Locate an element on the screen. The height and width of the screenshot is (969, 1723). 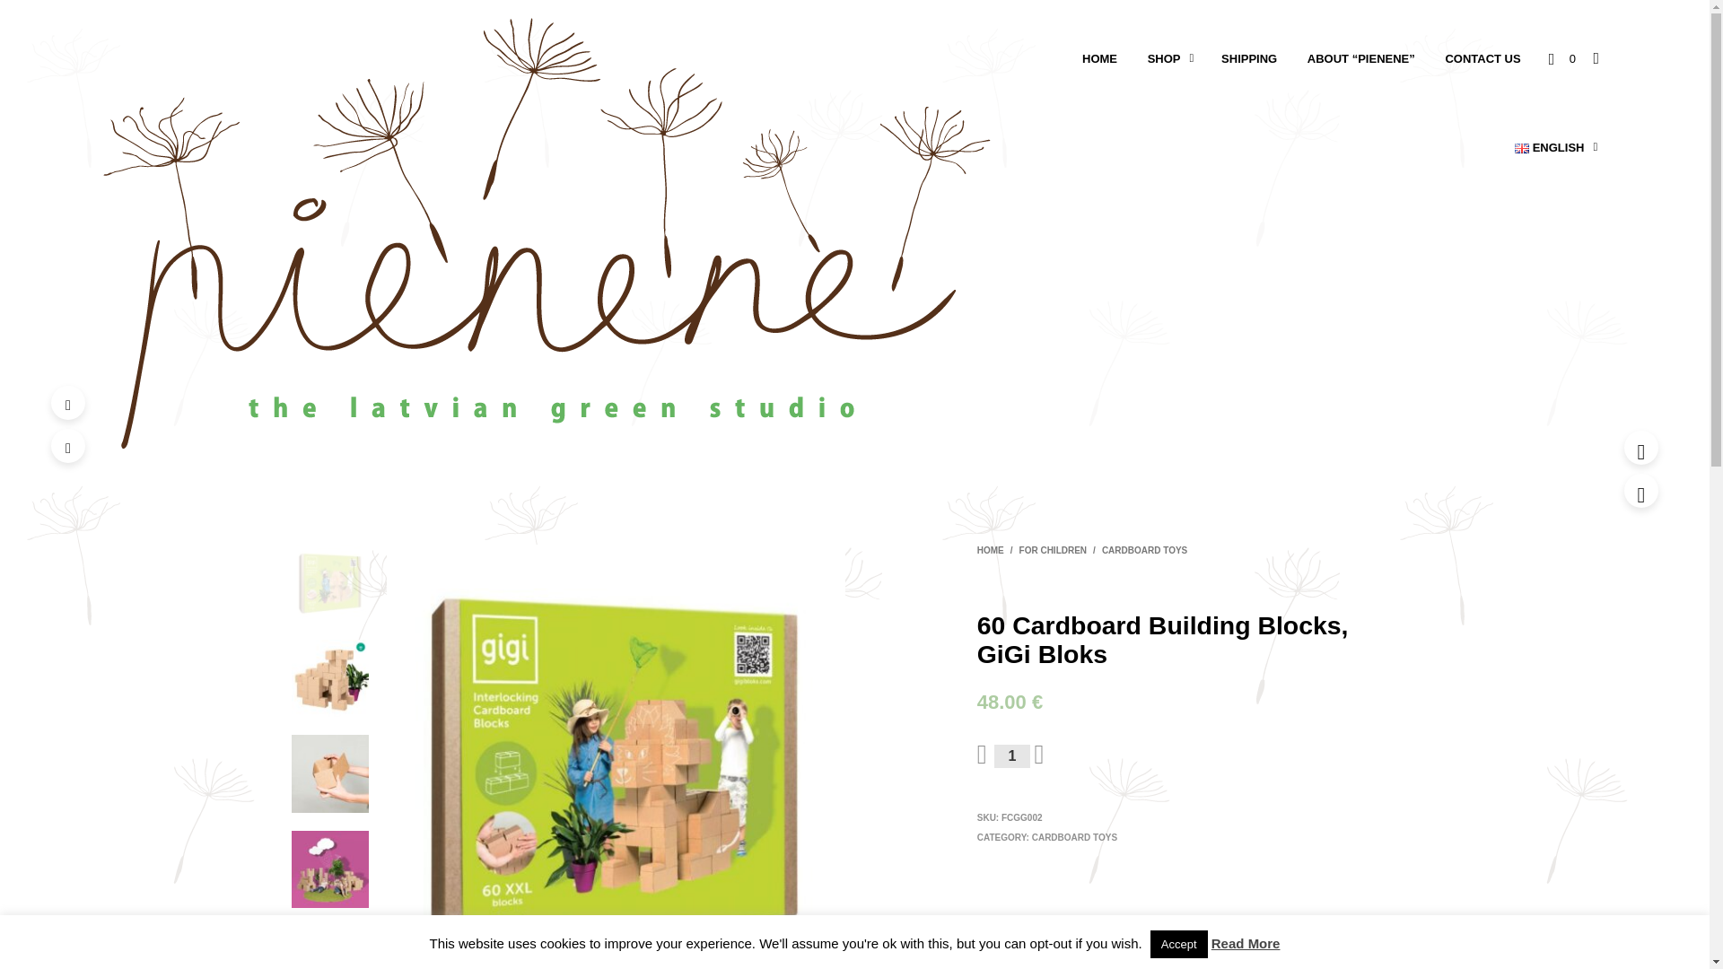
ADD TO BASKET is located at coordinates (1172, 757).